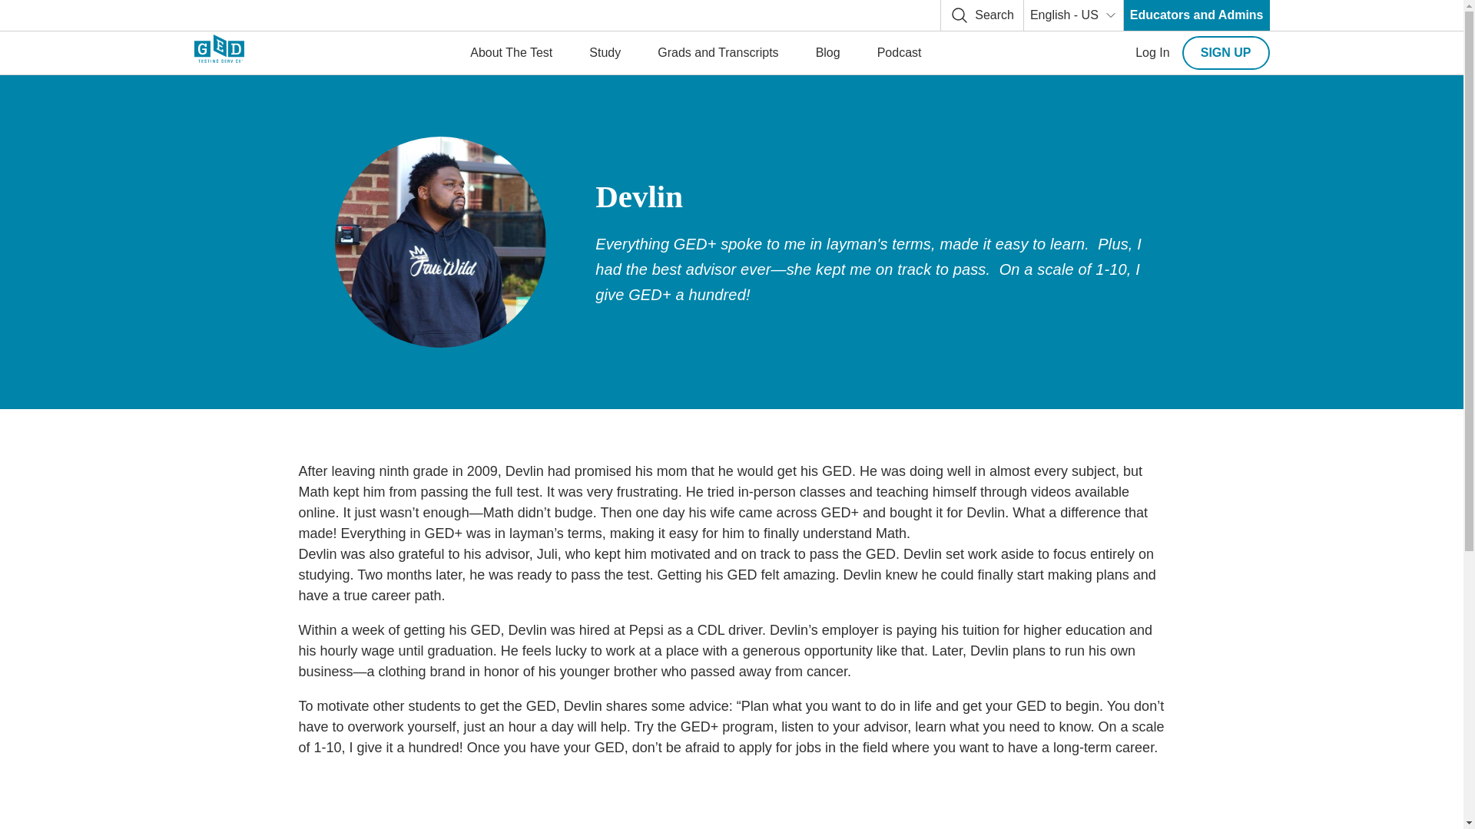 This screenshot has height=829, width=1475. What do you see at coordinates (899, 53) in the screenshot?
I see `Podcast` at bounding box center [899, 53].